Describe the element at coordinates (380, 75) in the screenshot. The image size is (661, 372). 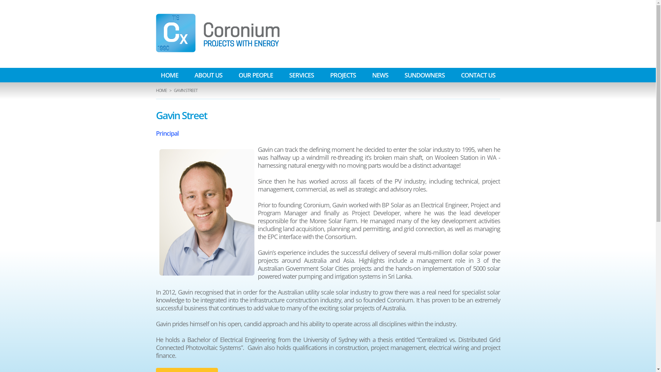
I see `NEWS` at that location.